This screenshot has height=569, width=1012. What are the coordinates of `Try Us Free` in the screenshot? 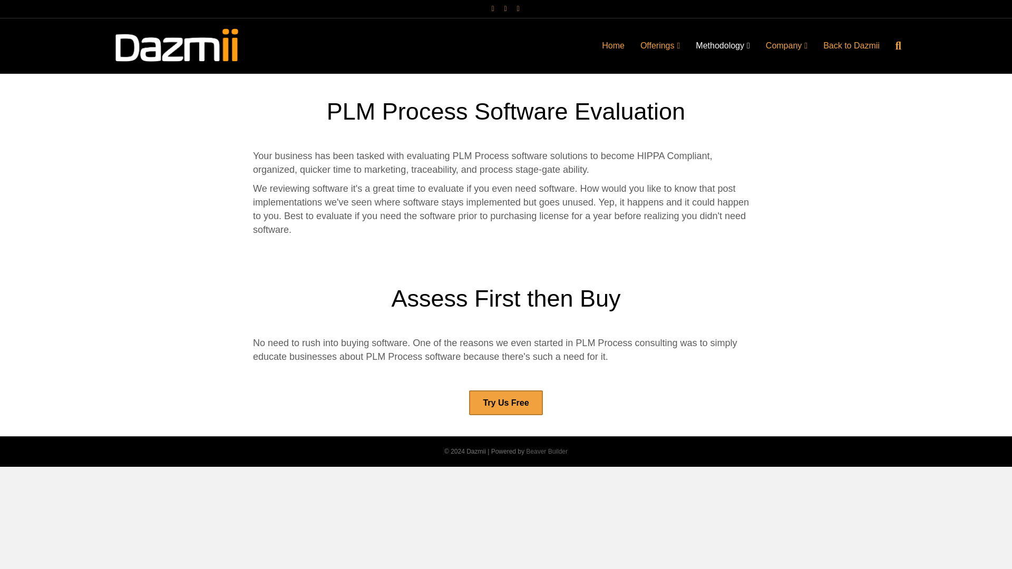 It's located at (506, 403).